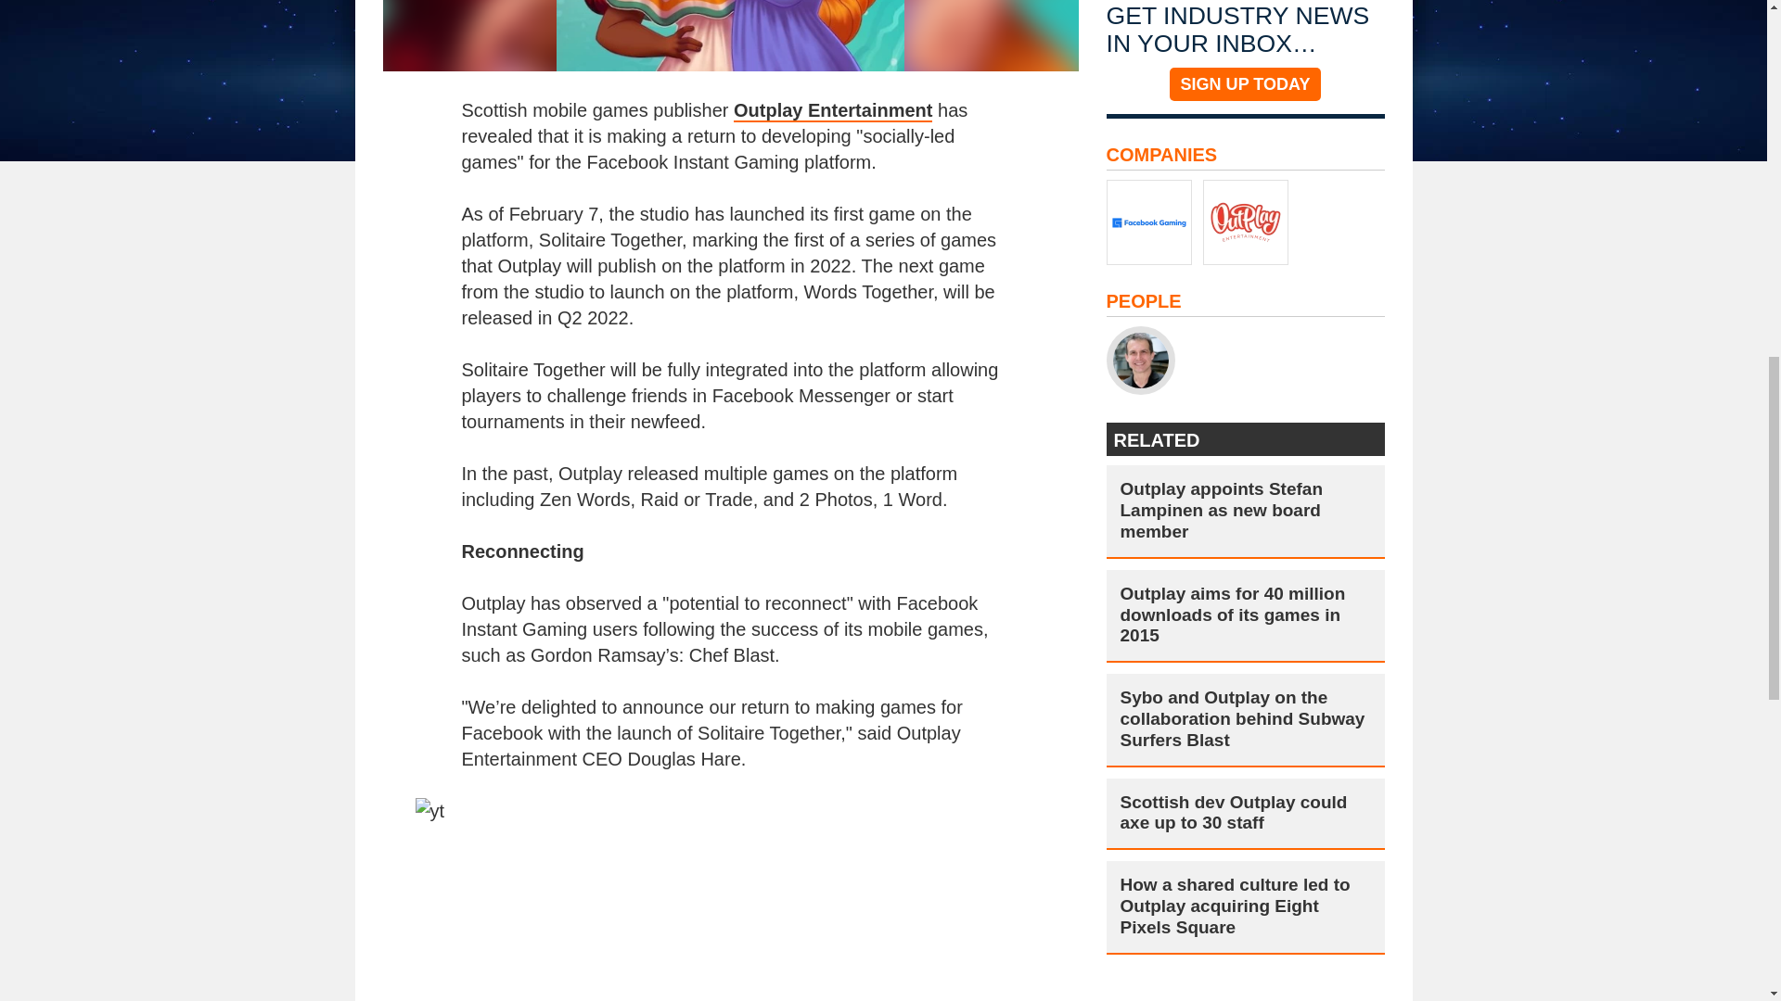  I want to click on Outplay Entertainment, so click(833, 111).